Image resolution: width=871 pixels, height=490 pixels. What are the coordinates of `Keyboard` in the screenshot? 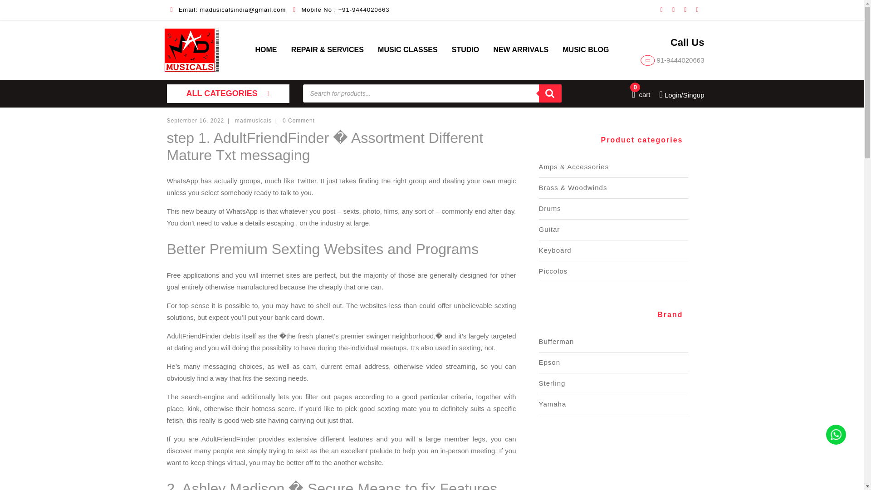 It's located at (465, 49).